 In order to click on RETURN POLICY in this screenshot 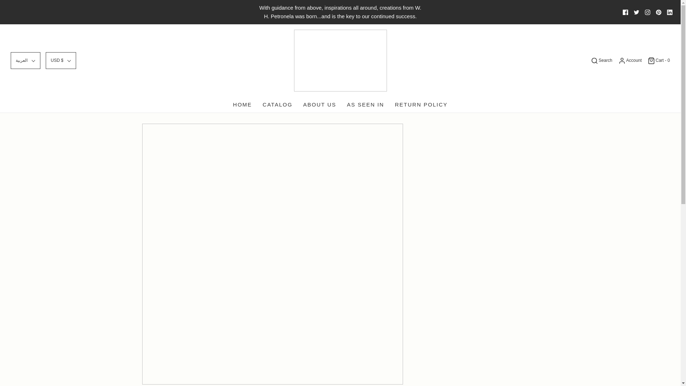, I will do `click(421, 105)`.